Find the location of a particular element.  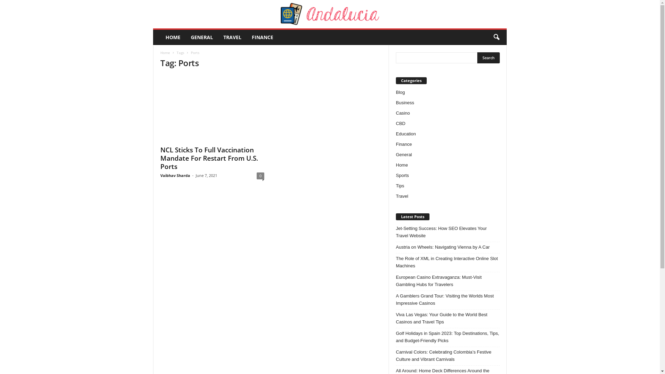

Education is located at coordinates (406, 134).